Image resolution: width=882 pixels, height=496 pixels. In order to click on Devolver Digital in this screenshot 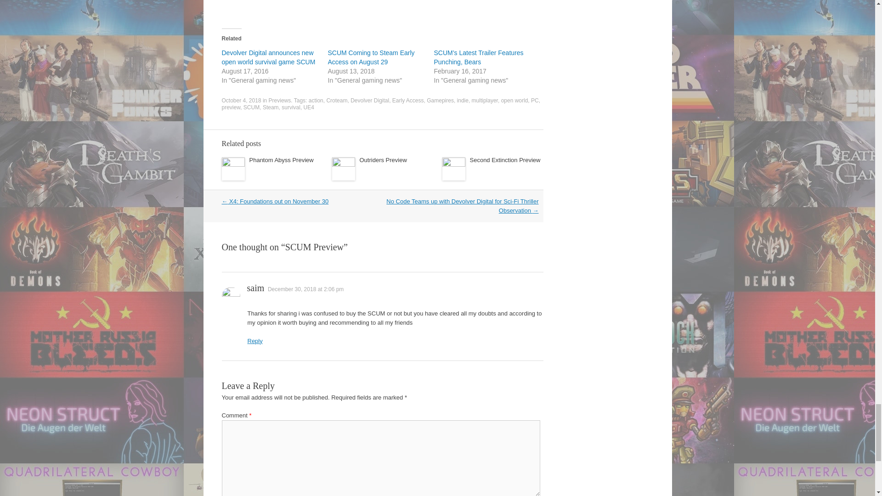, I will do `click(369, 100)`.